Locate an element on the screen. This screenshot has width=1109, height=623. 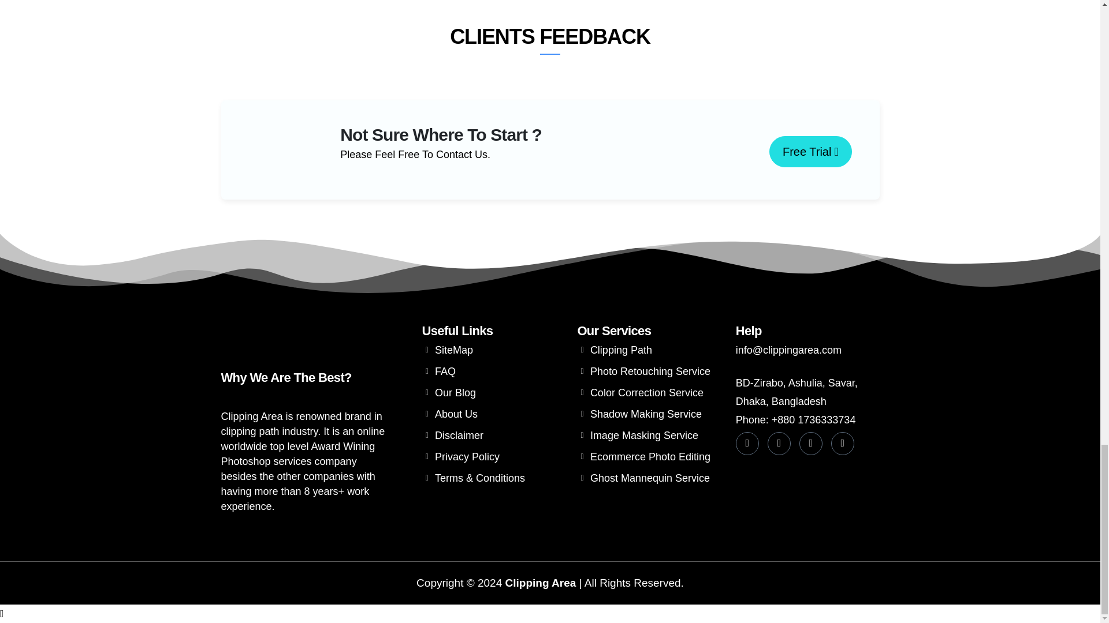
Disclaimer is located at coordinates (493, 435).